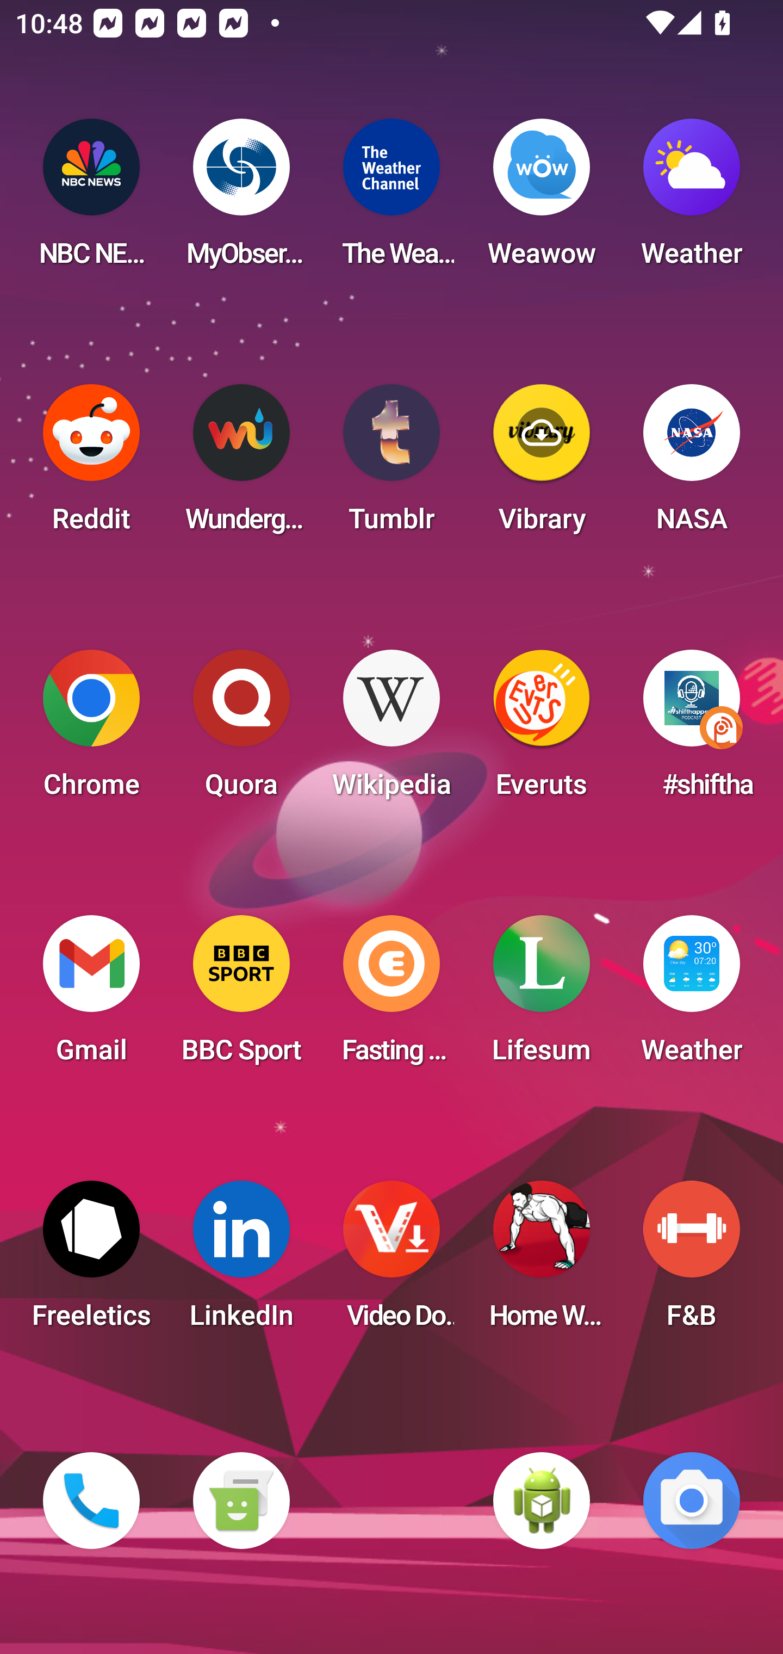  I want to click on Fasting Coach, so click(391, 996).